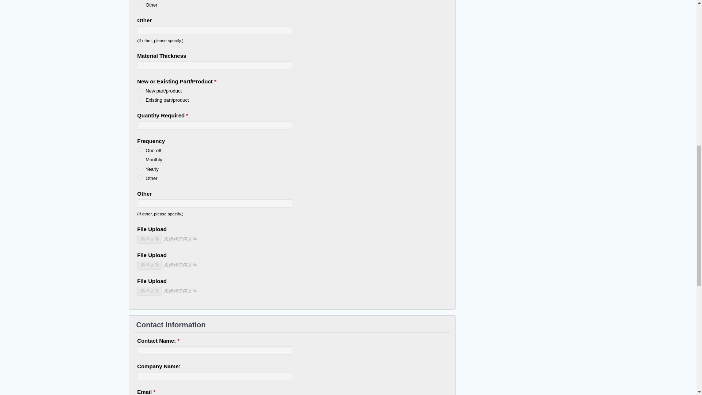 The height and width of the screenshot is (395, 702). I want to click on Other, so click(139, 4).